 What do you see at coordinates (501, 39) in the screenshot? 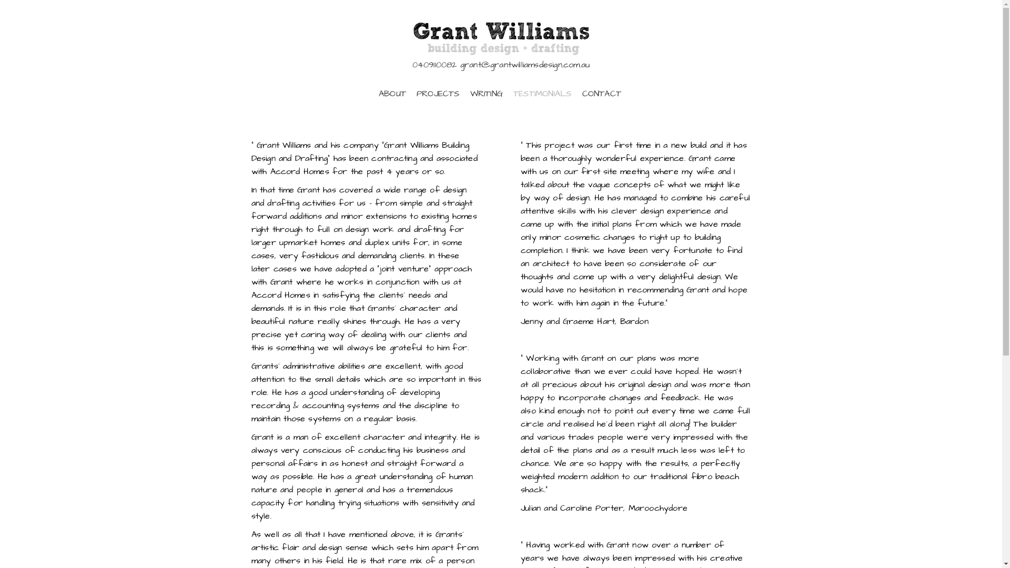
I see `Grant Williams Design` at bounding box center [501, 39].